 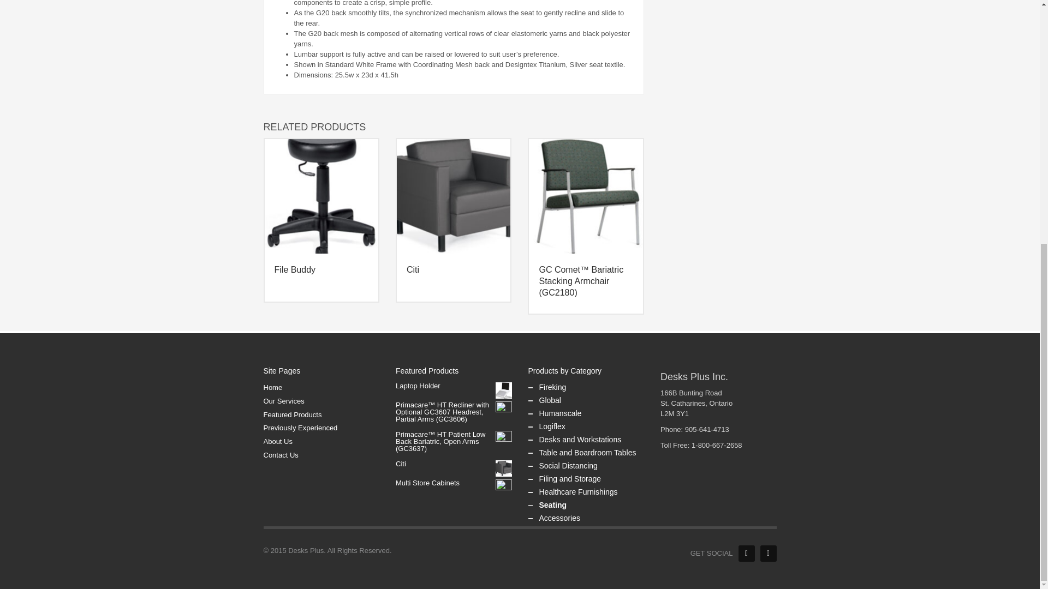 What do you see at coordinates (746, 554) in the screenshot?
I see `Facebook` at bounding box center [746, 554].